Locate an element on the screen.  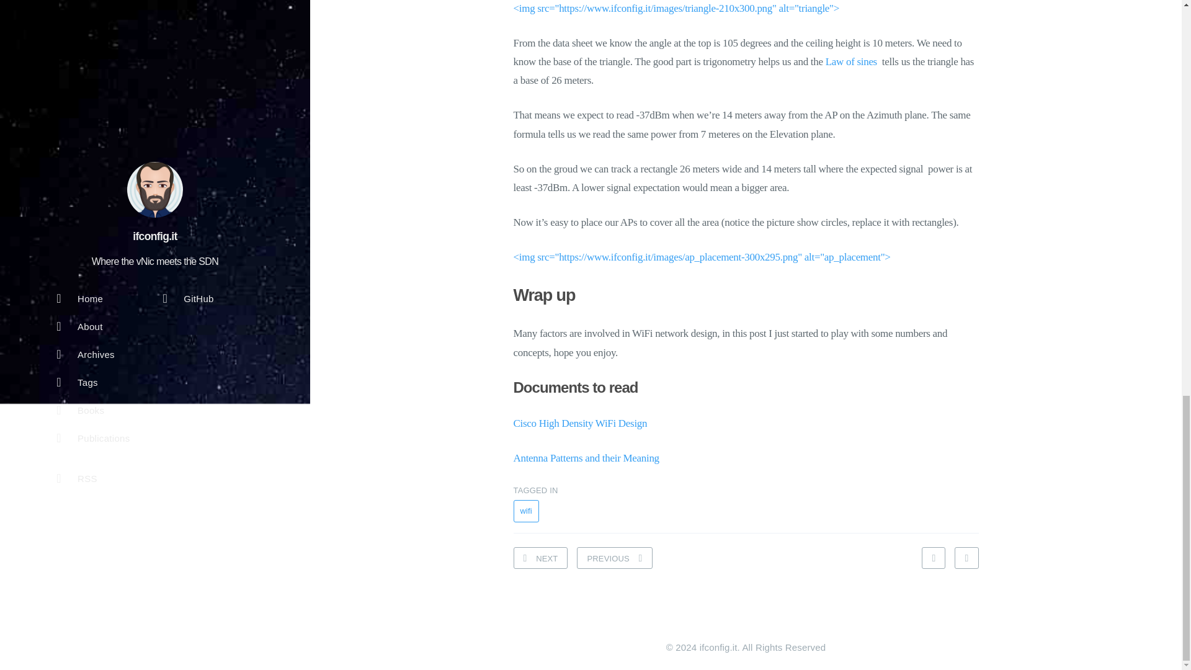
Law of sines is located at coordinates (851, 61).